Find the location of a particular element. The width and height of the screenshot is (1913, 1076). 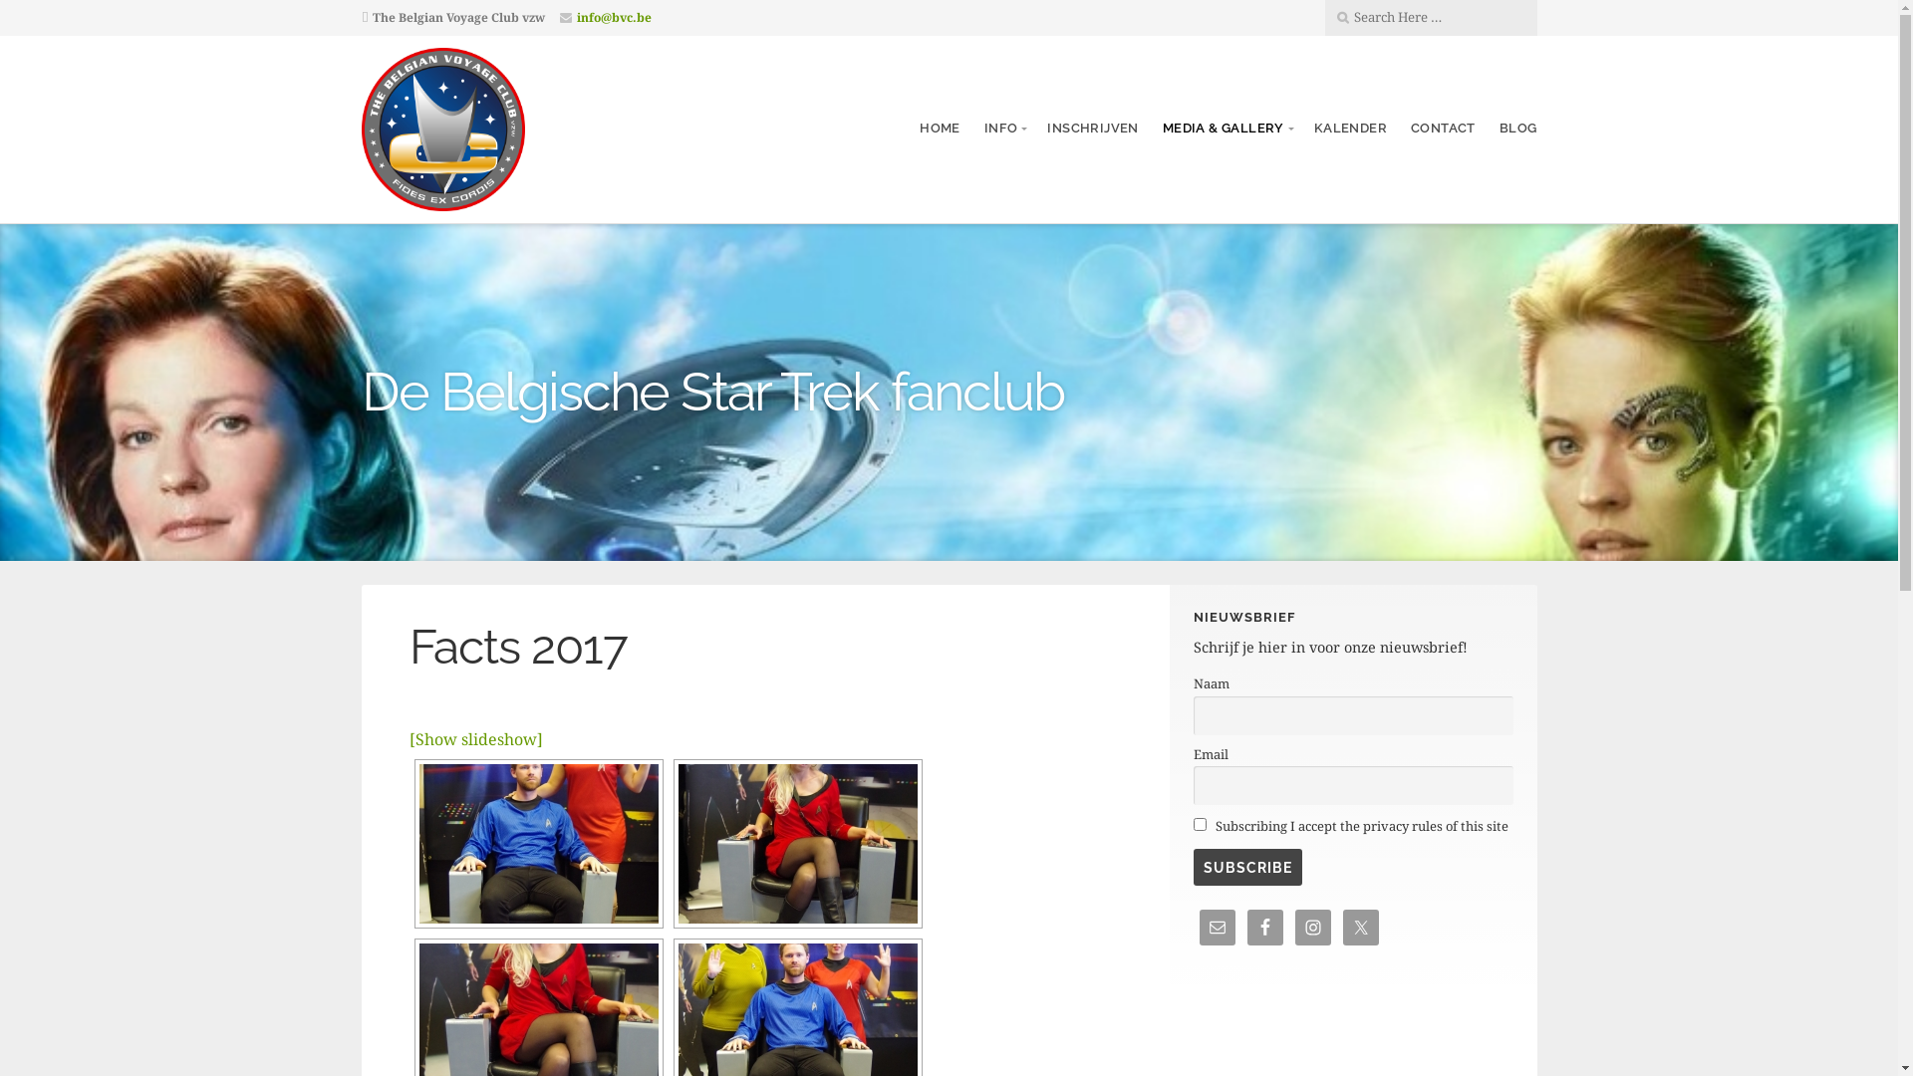

Facts2017_02_093 is located at coordinates (539, 844).